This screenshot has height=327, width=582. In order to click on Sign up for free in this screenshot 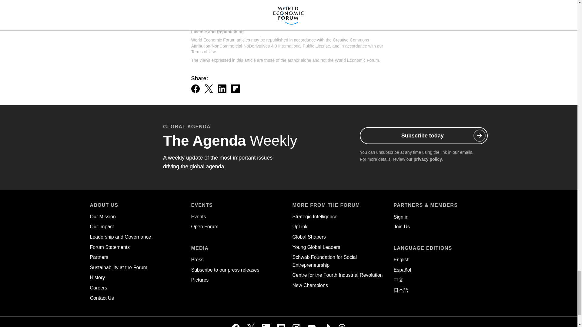, I will do `click(347, 3)`.